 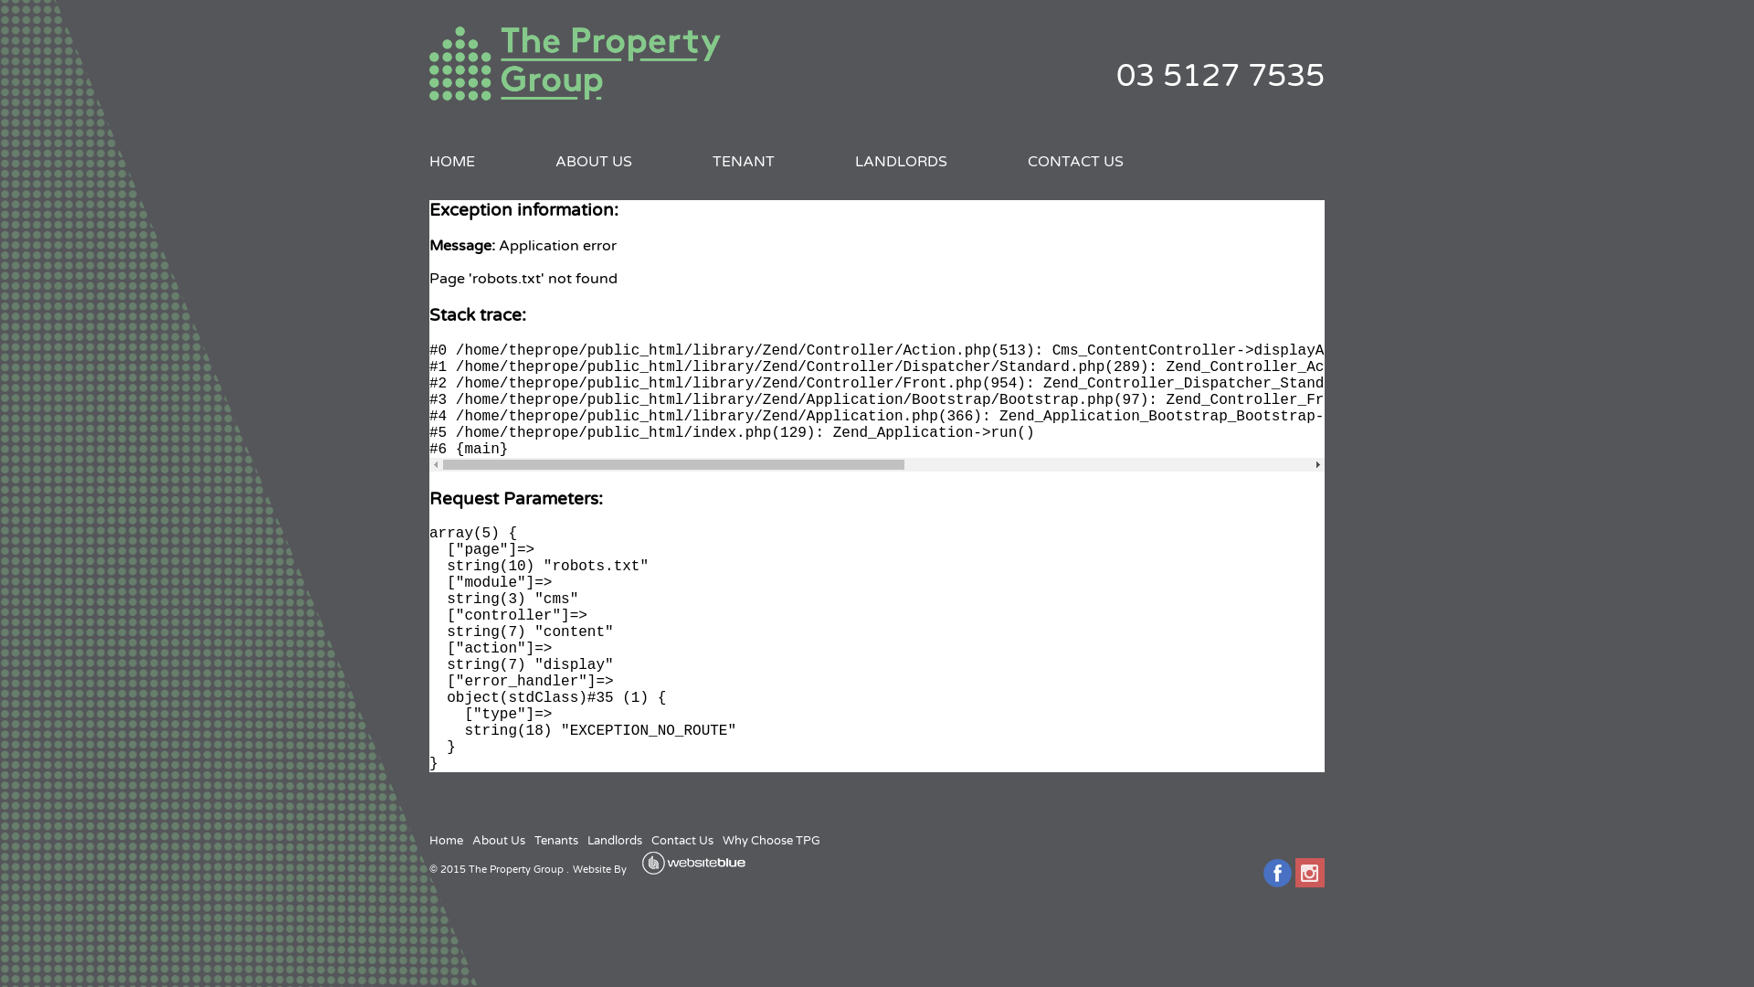 I want to click on TENANT, so click(x=744, y=161).